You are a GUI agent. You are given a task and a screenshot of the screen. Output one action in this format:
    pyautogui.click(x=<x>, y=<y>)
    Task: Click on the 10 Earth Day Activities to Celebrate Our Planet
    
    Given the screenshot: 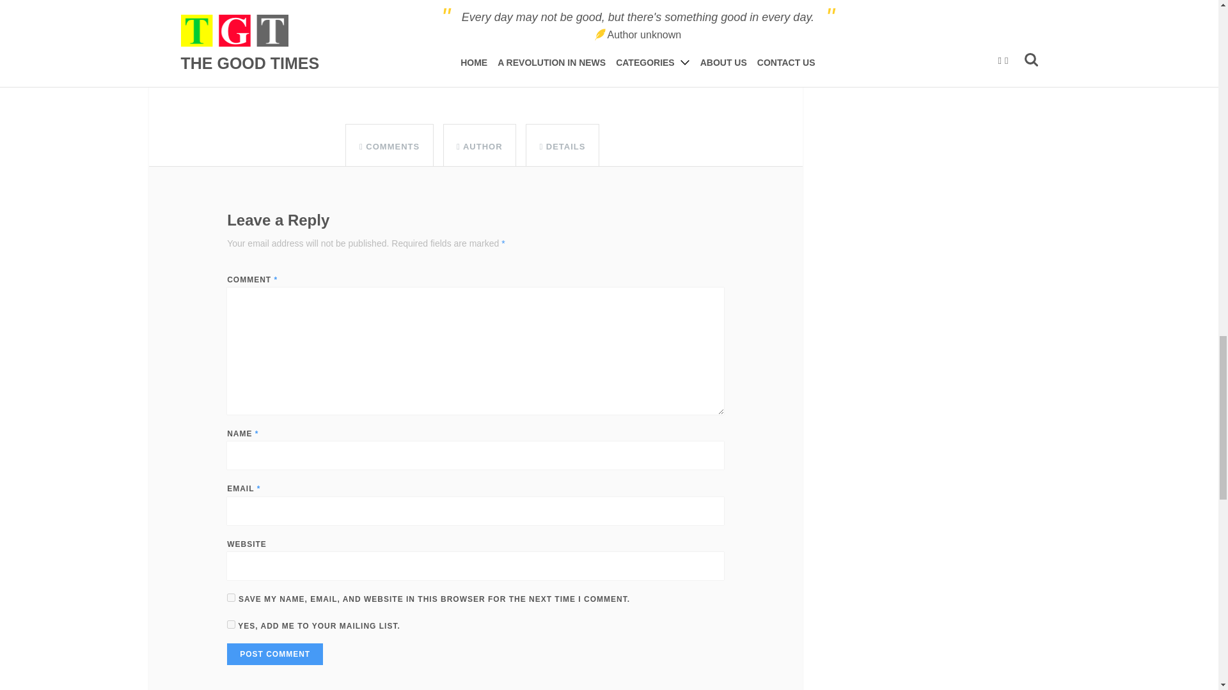 What is the action you would take?
    pyautogui.click(x=457, y=46)
    